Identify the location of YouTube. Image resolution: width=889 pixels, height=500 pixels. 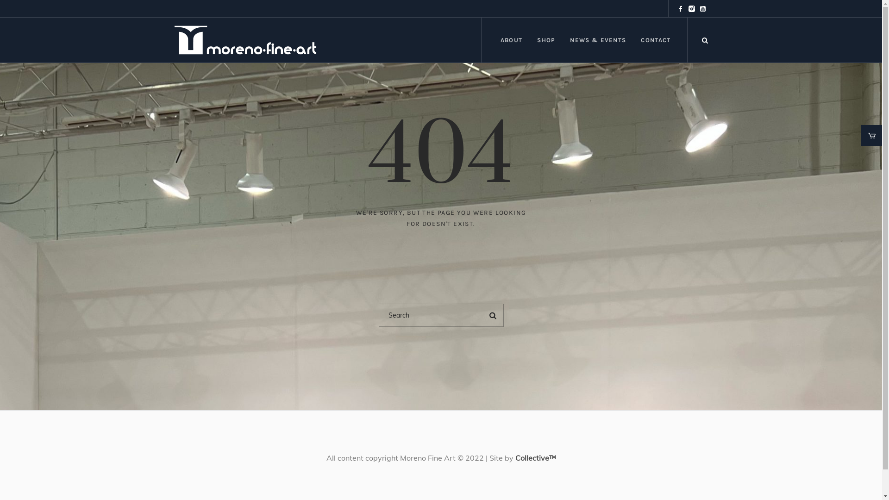
(702, 9).